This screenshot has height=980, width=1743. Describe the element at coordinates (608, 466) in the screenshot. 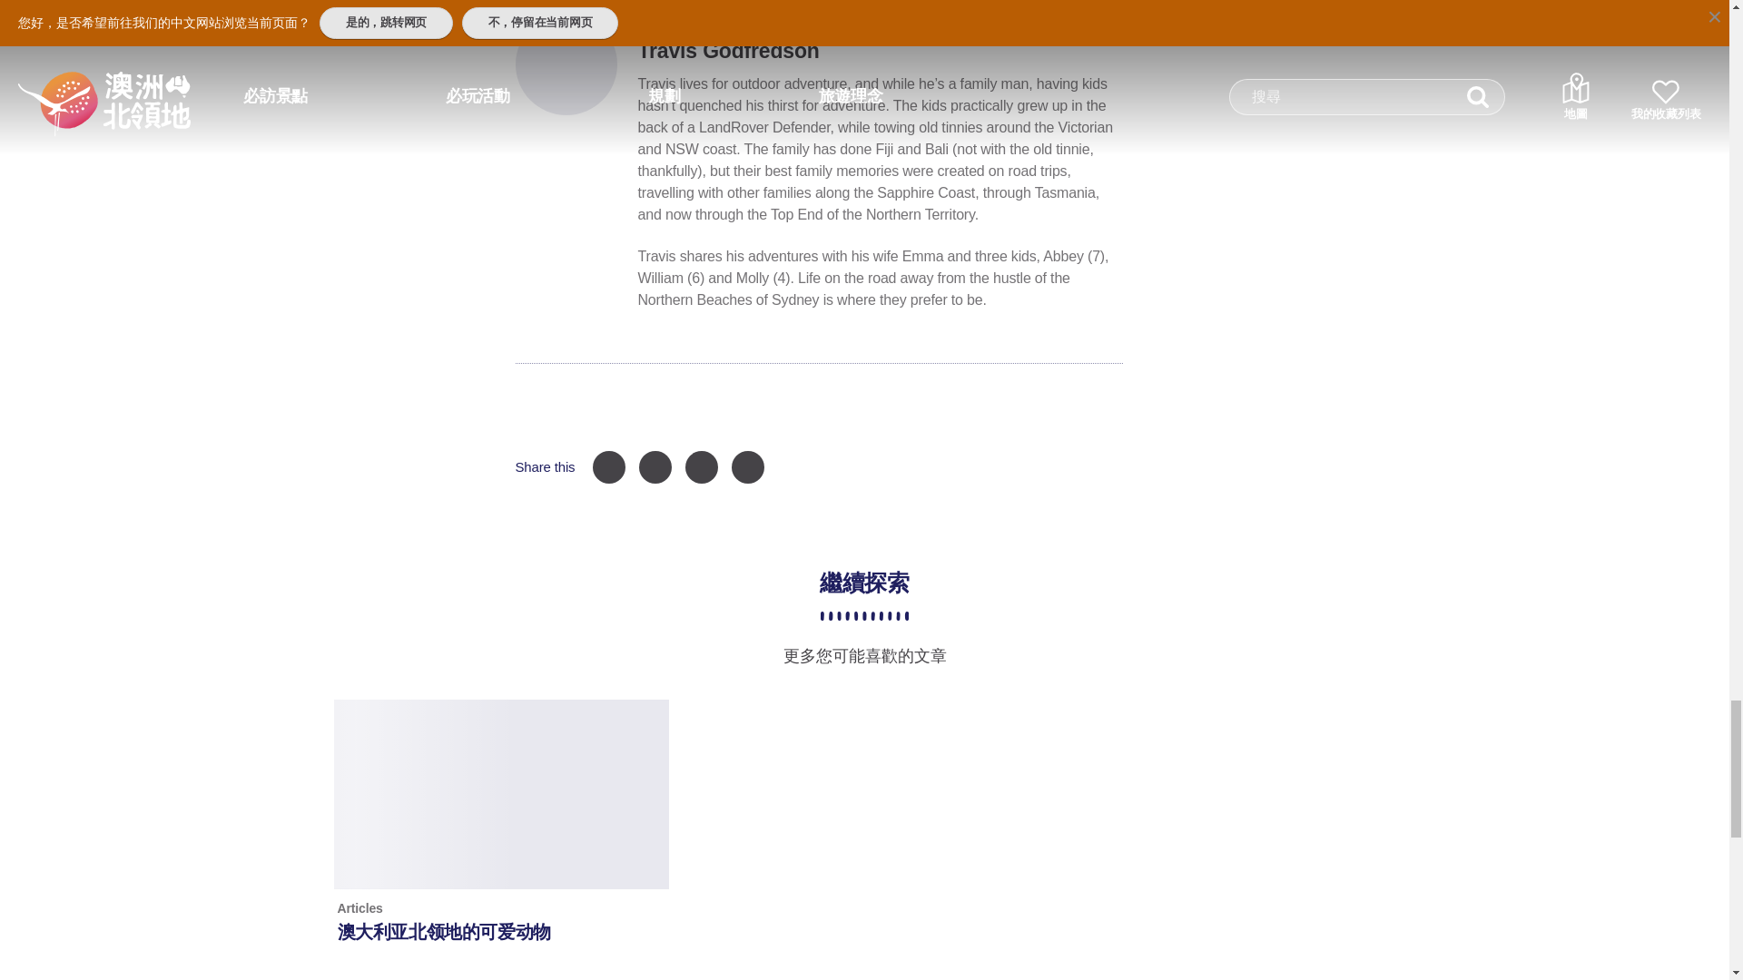

I see `Facebook` at that location.